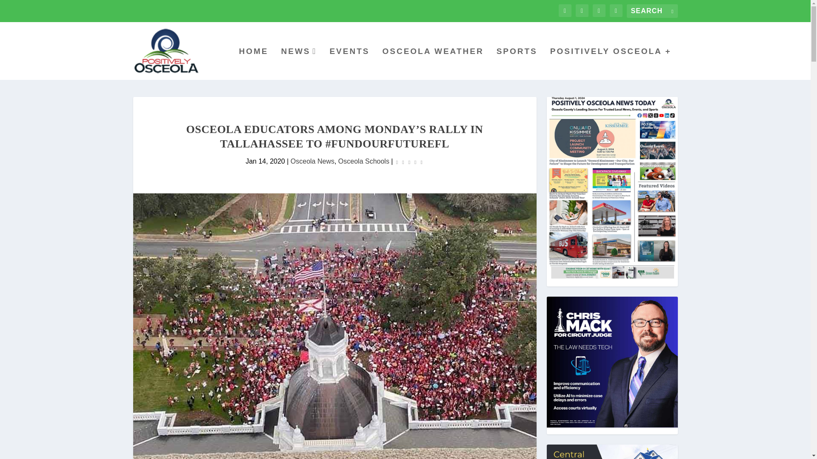 The image size is (817, 459). I want to click on Osceola Schools, so click(363, 161).